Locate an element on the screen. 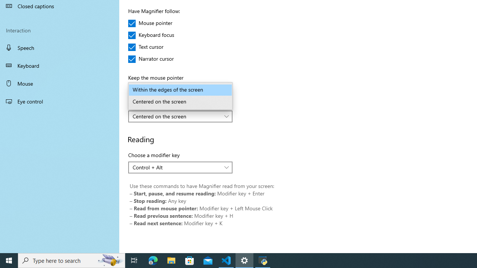 This screenshot has width=477, height=268. Microsoft Store is located at coordinates (190, 261).